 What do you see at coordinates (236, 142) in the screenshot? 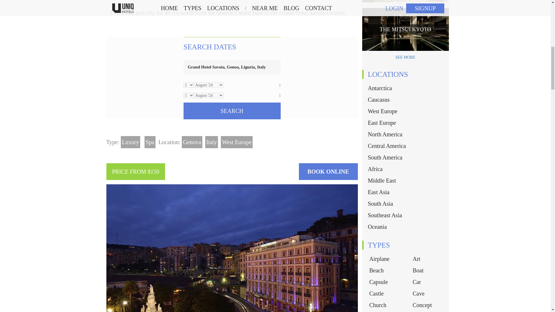
I see `West Europe` at bounding box center [236, 142].